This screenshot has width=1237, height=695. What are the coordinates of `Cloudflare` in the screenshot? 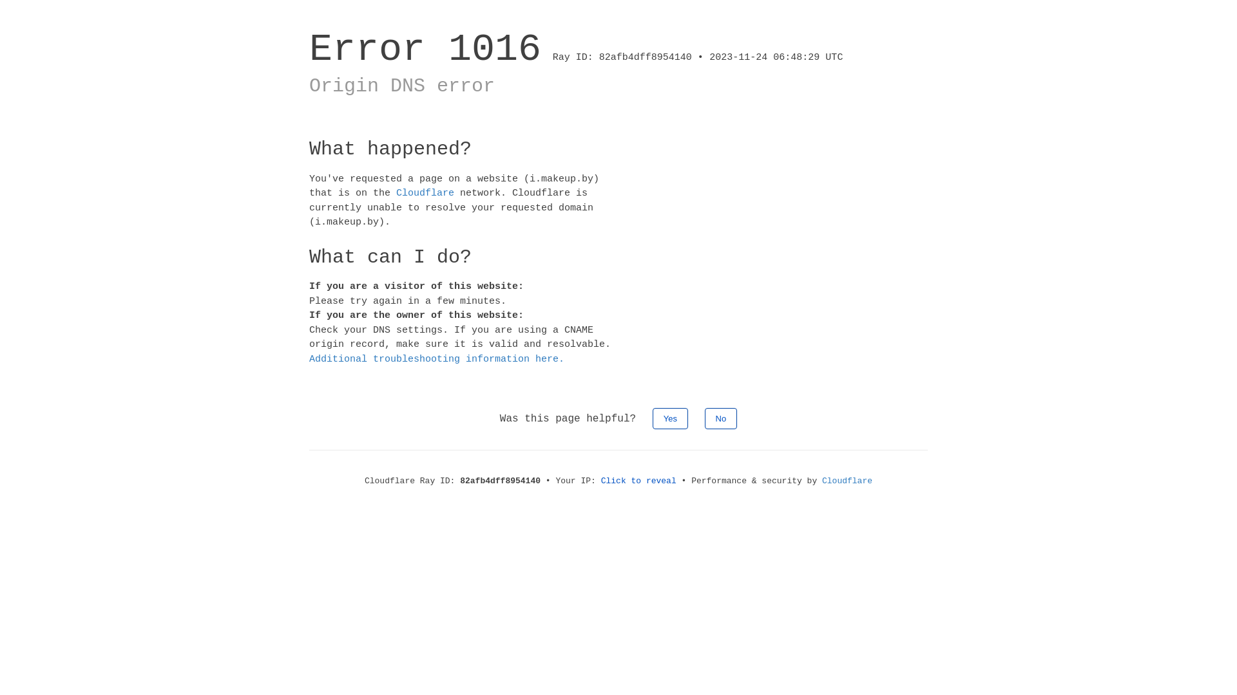 It's located at (425, 193).